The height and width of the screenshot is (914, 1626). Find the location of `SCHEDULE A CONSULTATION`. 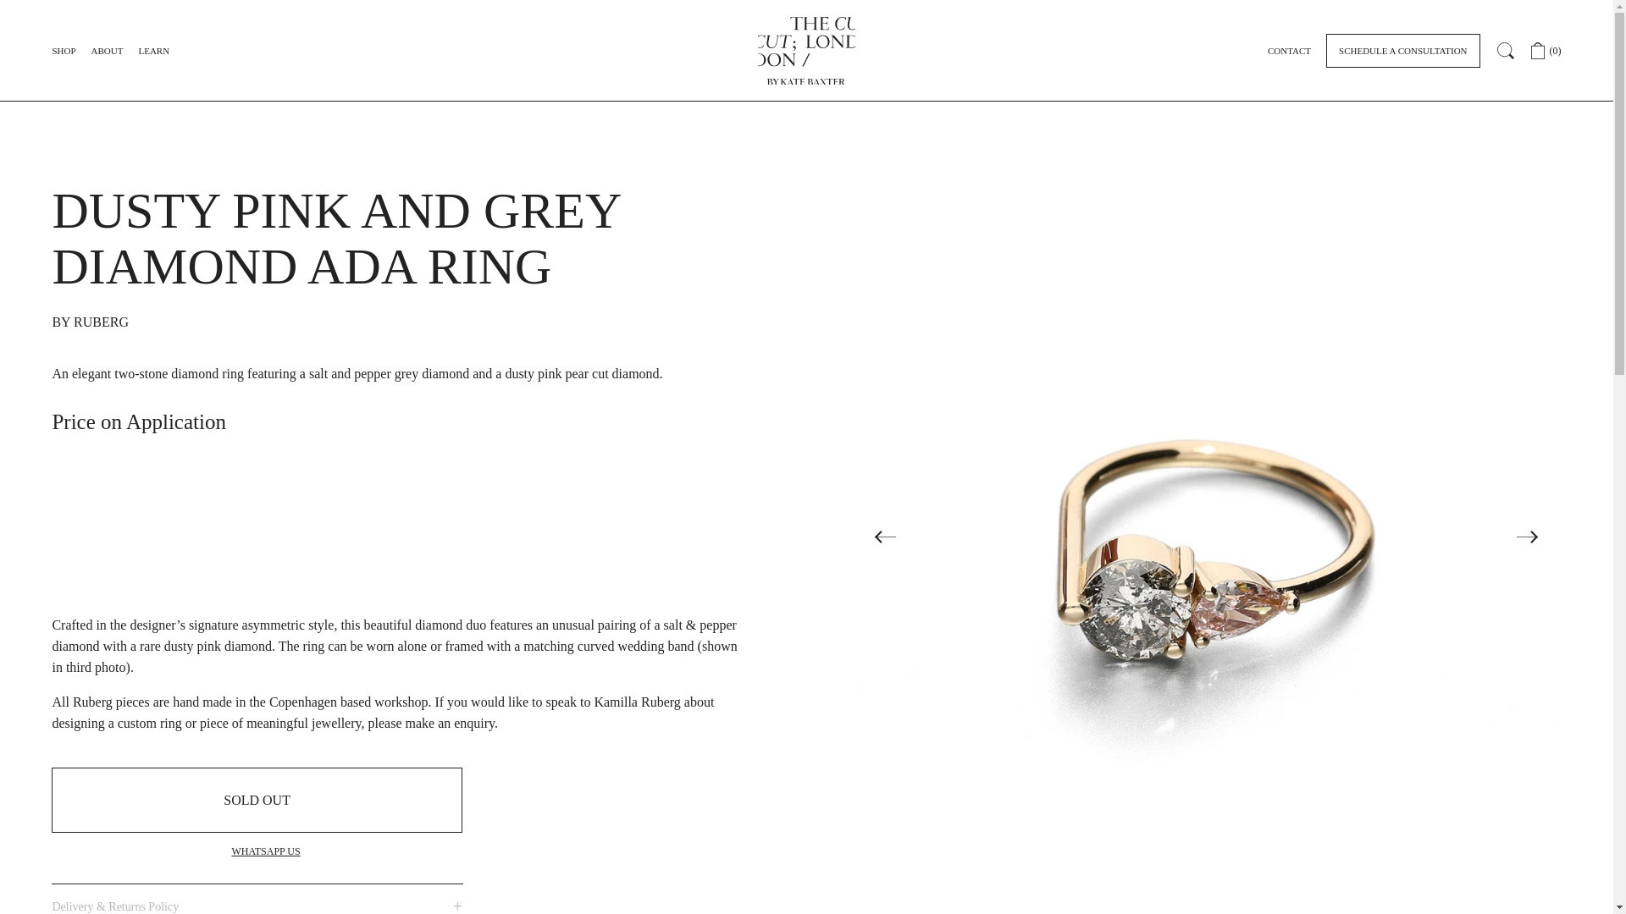

SCHEDULE A CONSULTATION is located at coordinates (1402, 50).